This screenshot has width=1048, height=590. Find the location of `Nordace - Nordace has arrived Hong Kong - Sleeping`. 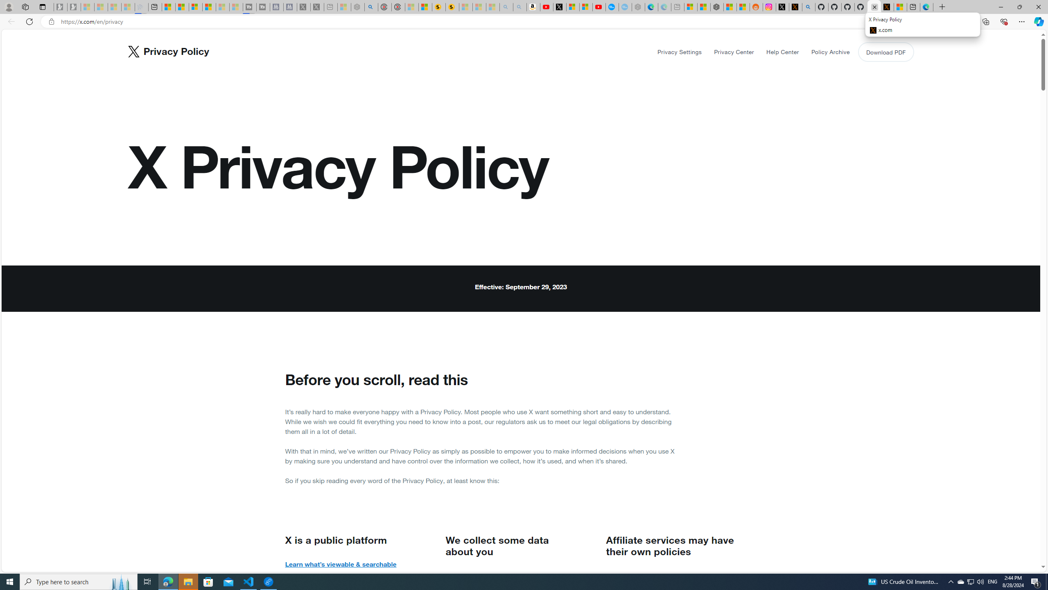

Nordace - Nordace has arrived Hong Kong - Sleeping is located at coordinates (639, 7).